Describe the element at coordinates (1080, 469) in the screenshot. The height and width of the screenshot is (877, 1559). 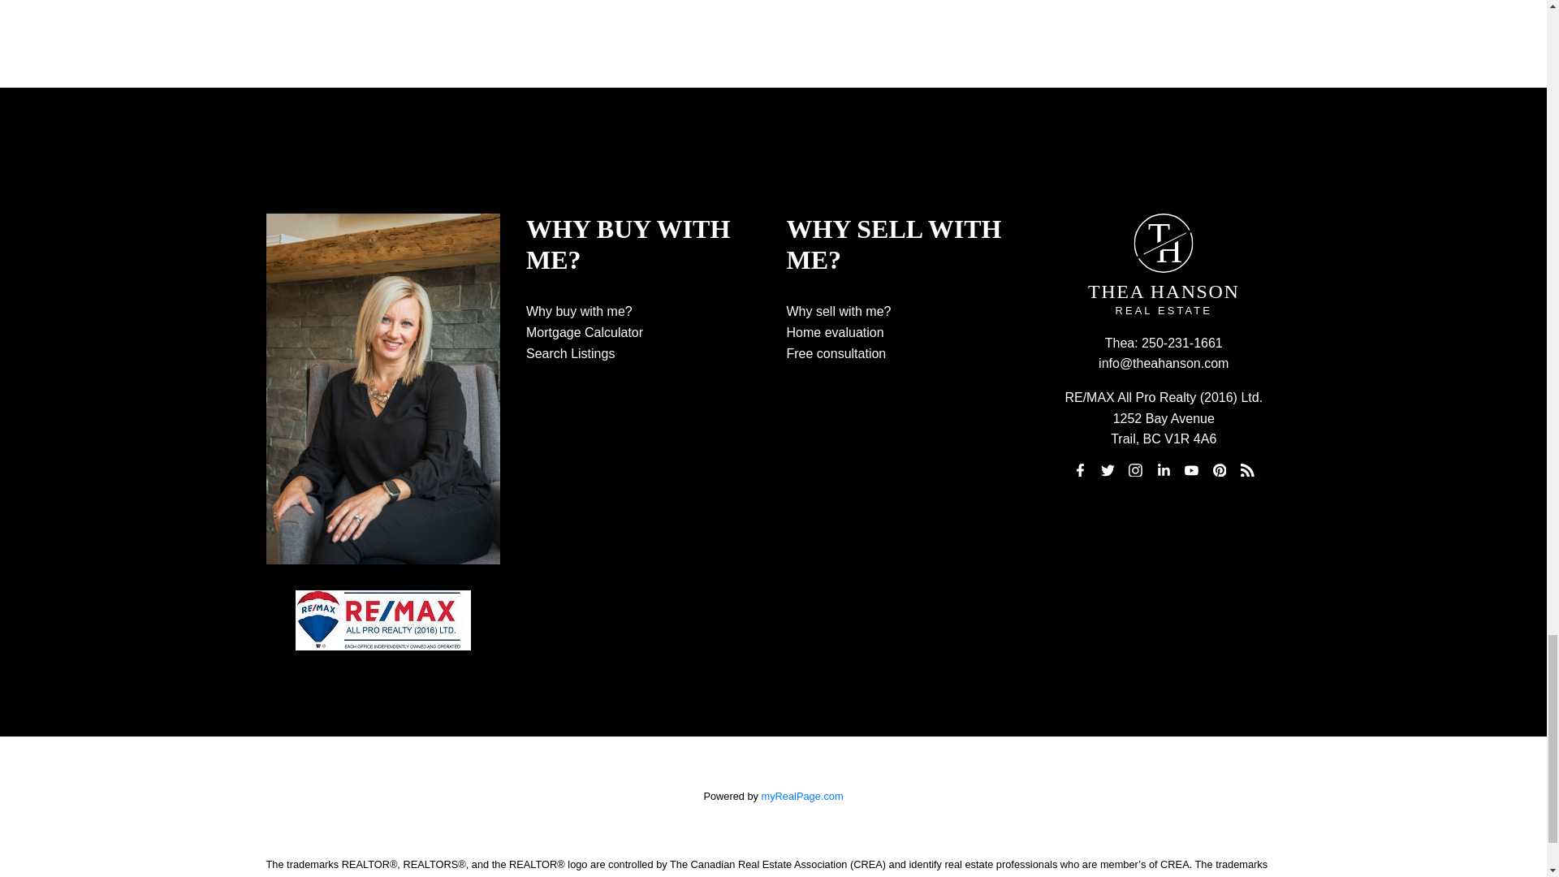
I see `Facebook` at that location.